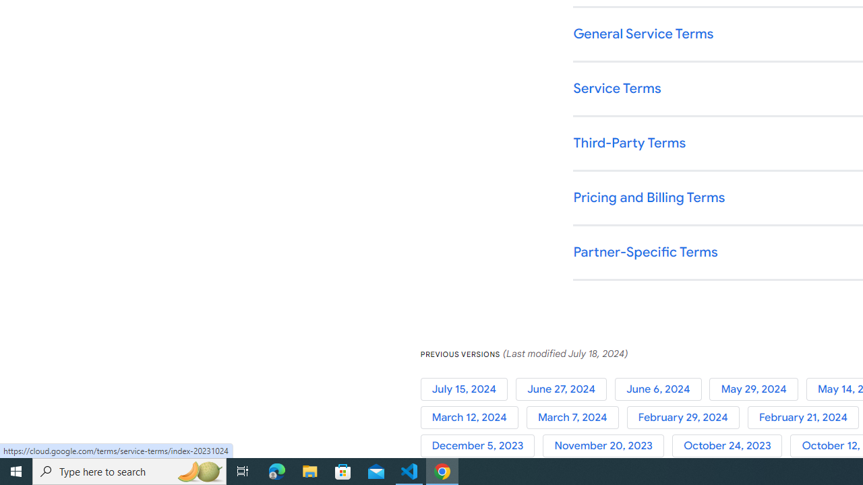  Describe the element at coordinates (468, 389) in the screenshot. I see `July 15, 2024` at that location.